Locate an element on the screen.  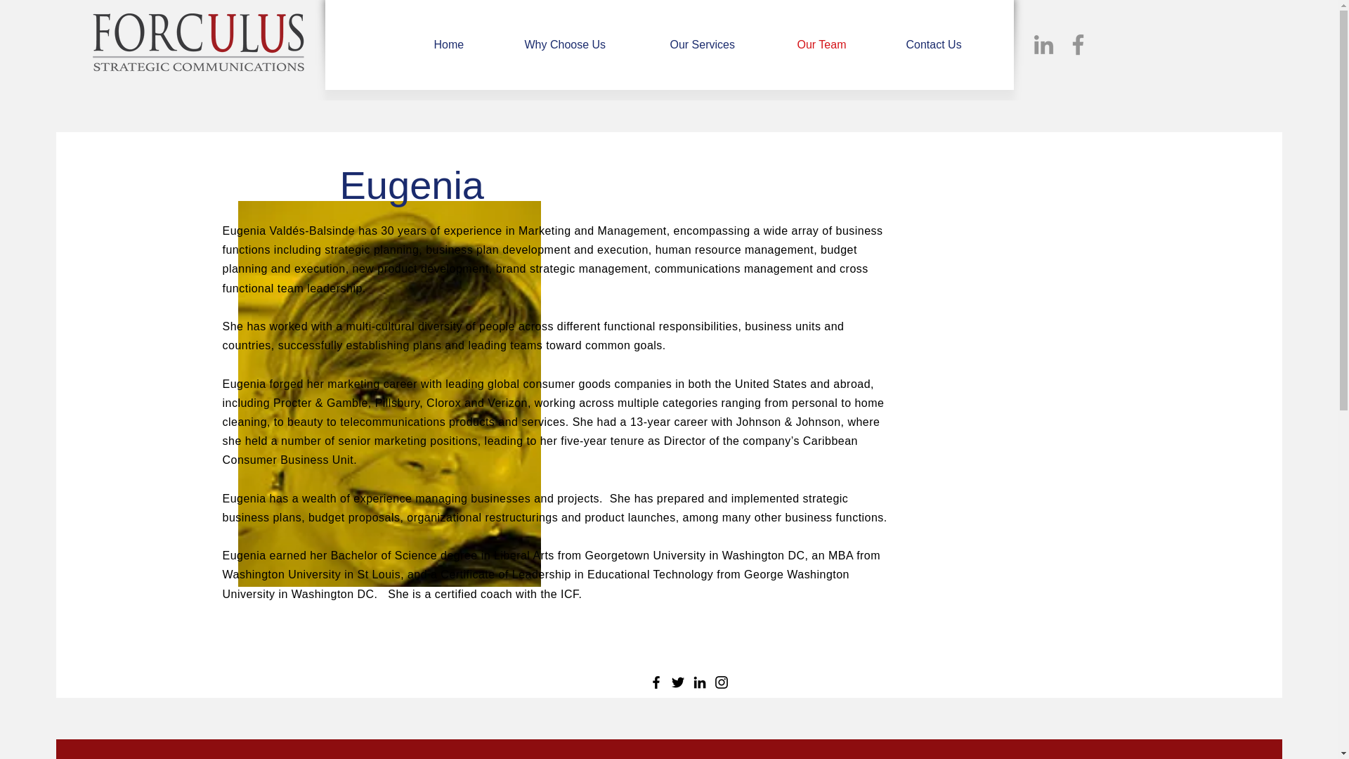
Our Team is located at coordinates (840, 44).